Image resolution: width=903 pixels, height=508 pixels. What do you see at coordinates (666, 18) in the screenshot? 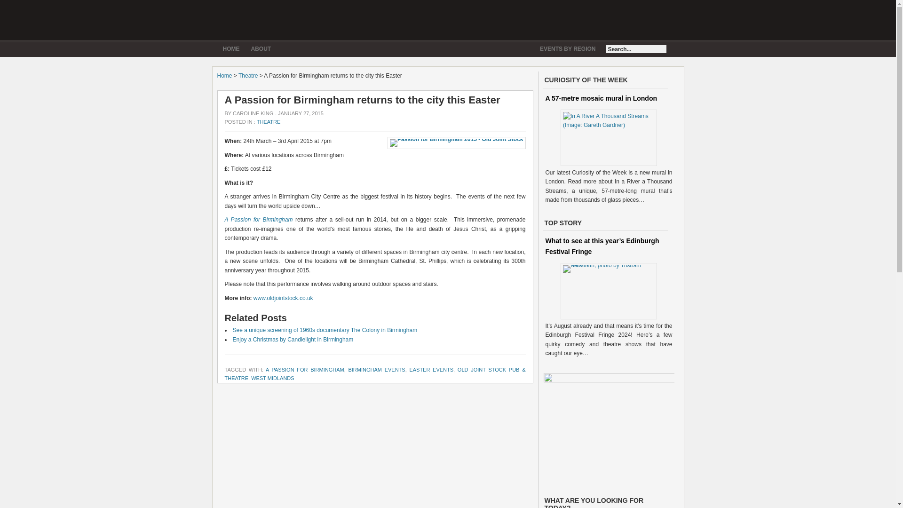
I see `Contrary Life on Facebook` at bounding box center [666, 18].